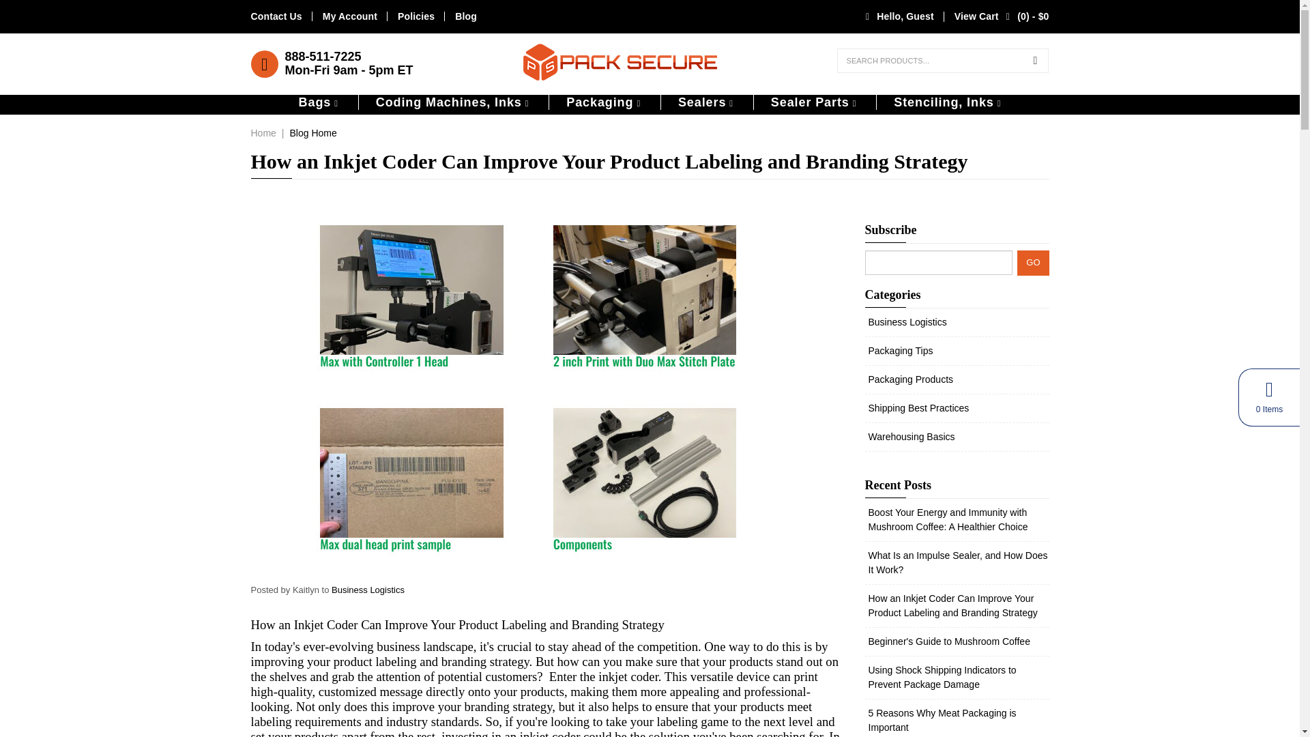 This screenshot has width=1310, height=737. I want to click on Pack Secure, so click(620, 56).